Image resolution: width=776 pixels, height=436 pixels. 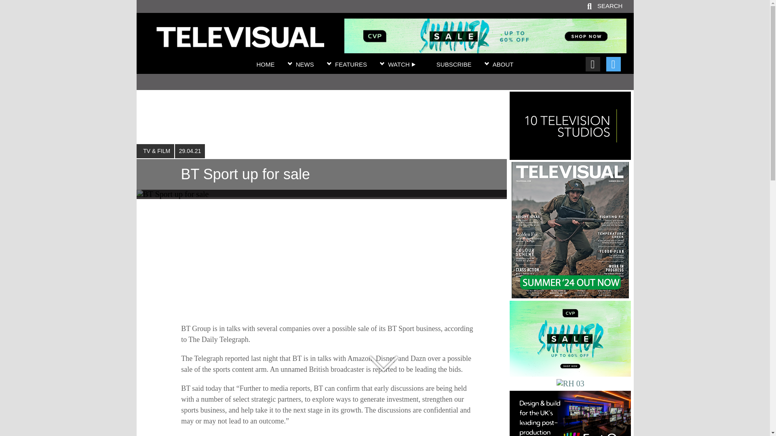 What do you see at coordinates (265, 65) in the screenshot?
I see `HOME` at bounding box center [265, 65].